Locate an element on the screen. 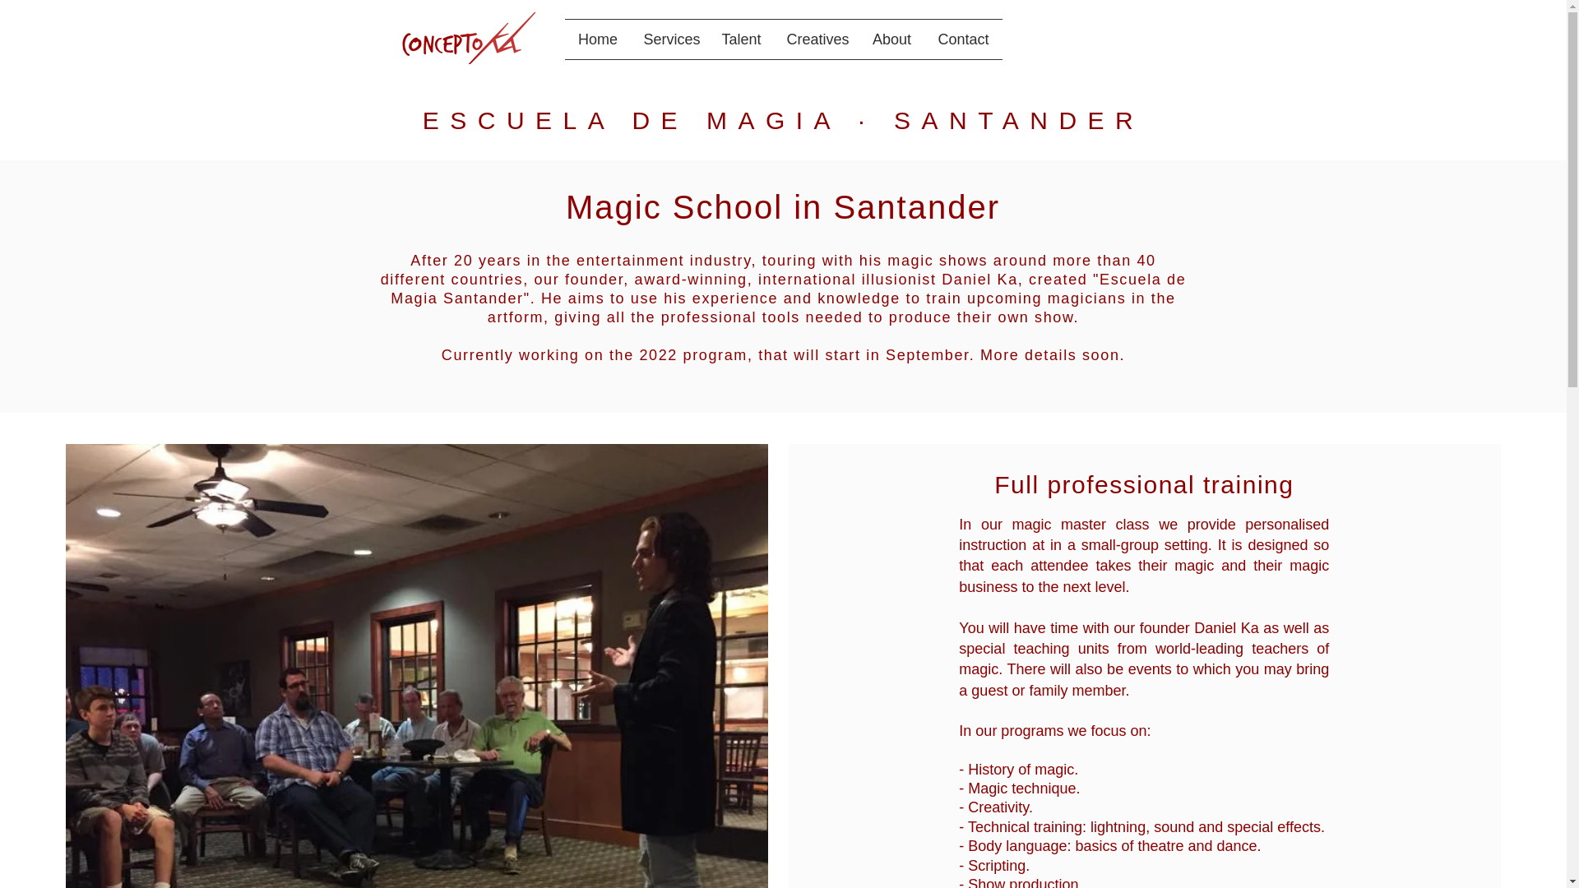 This screenshot has height=888, width=1579. Services is located at coordinates (670, 39).